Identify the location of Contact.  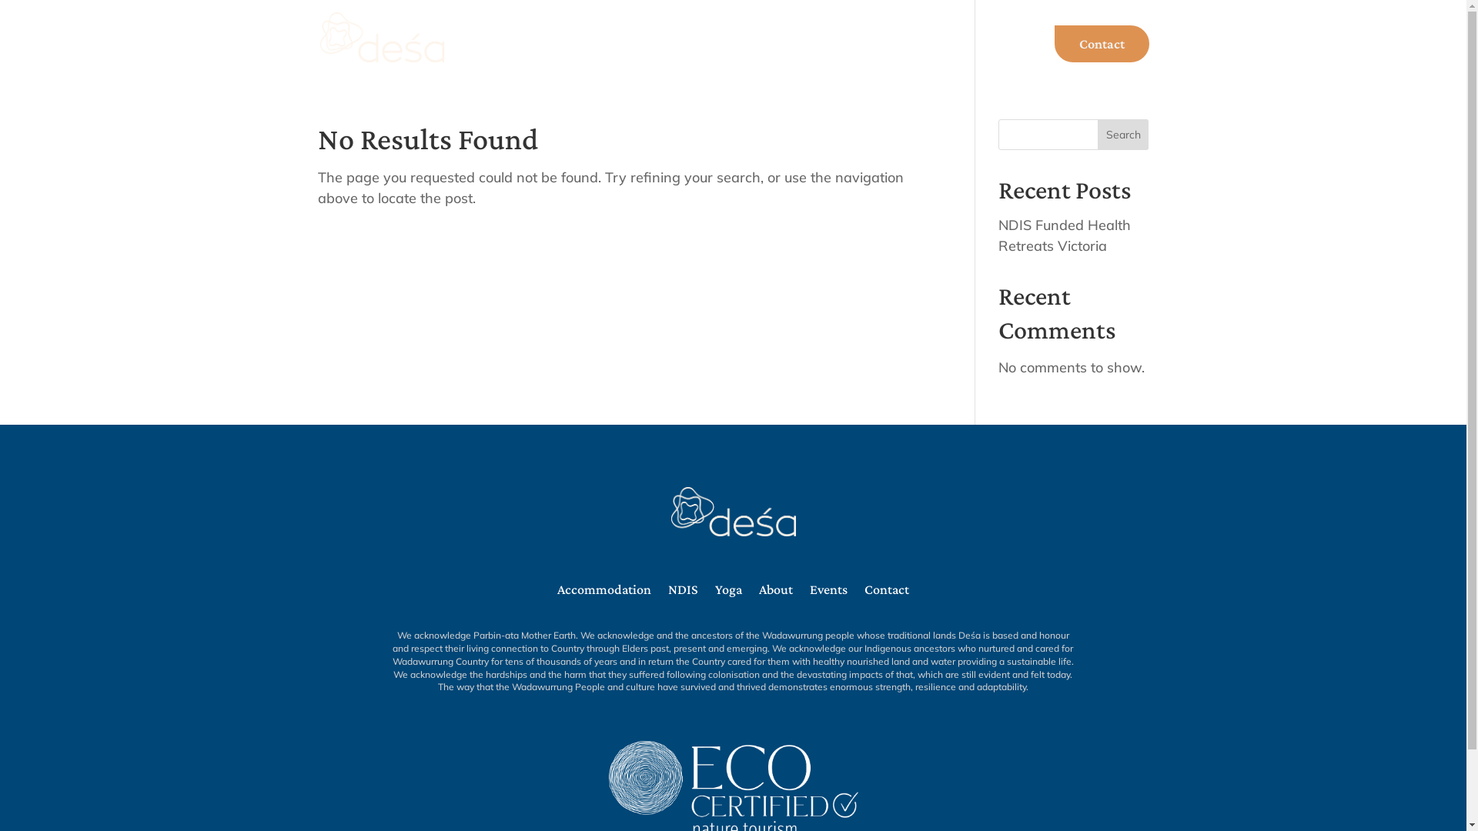
(887, 592).